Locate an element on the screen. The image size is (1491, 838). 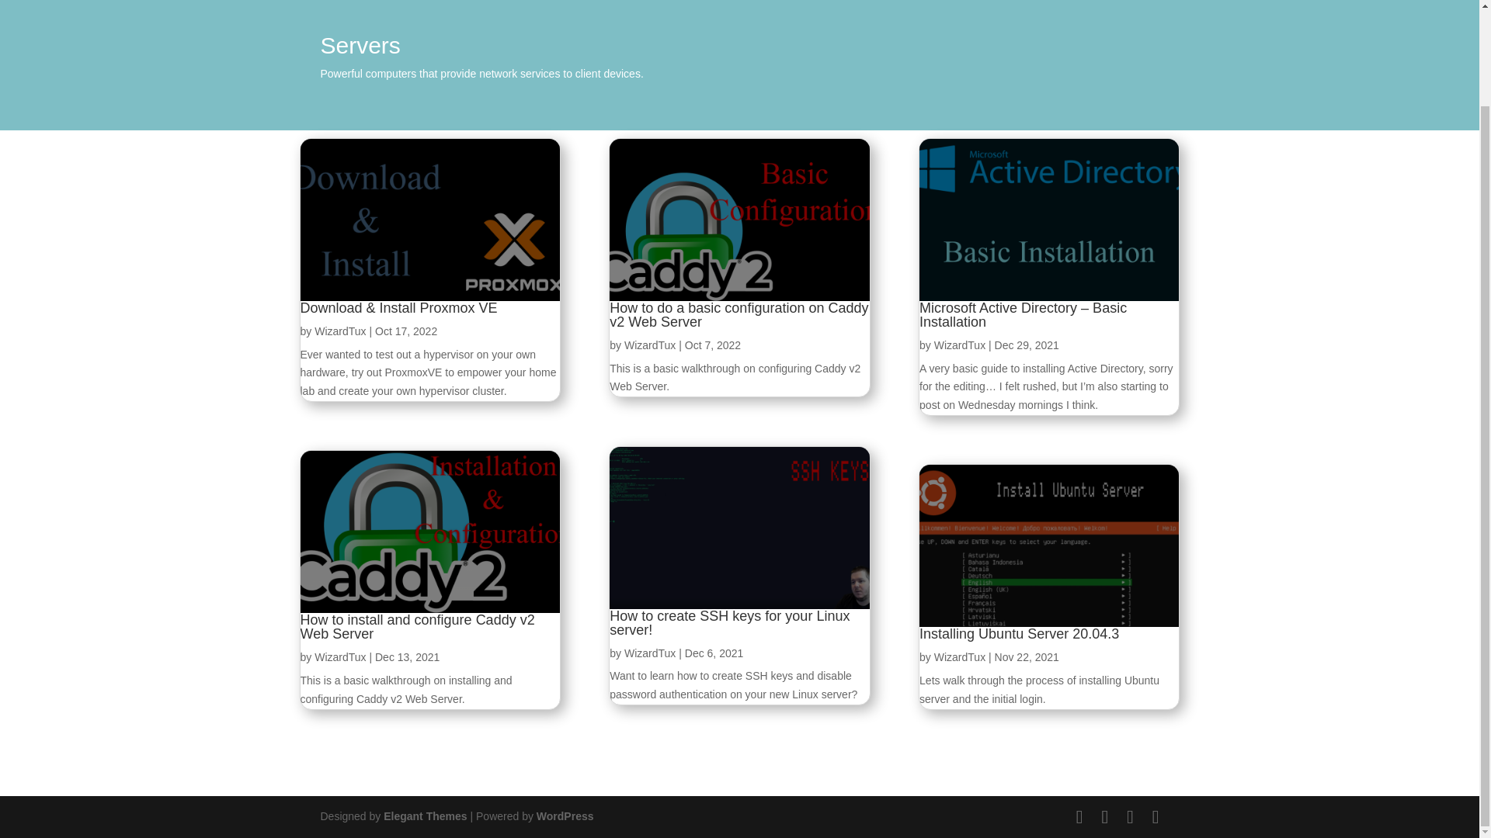
Posts by WizardTux is located at coordinates (960, 657).